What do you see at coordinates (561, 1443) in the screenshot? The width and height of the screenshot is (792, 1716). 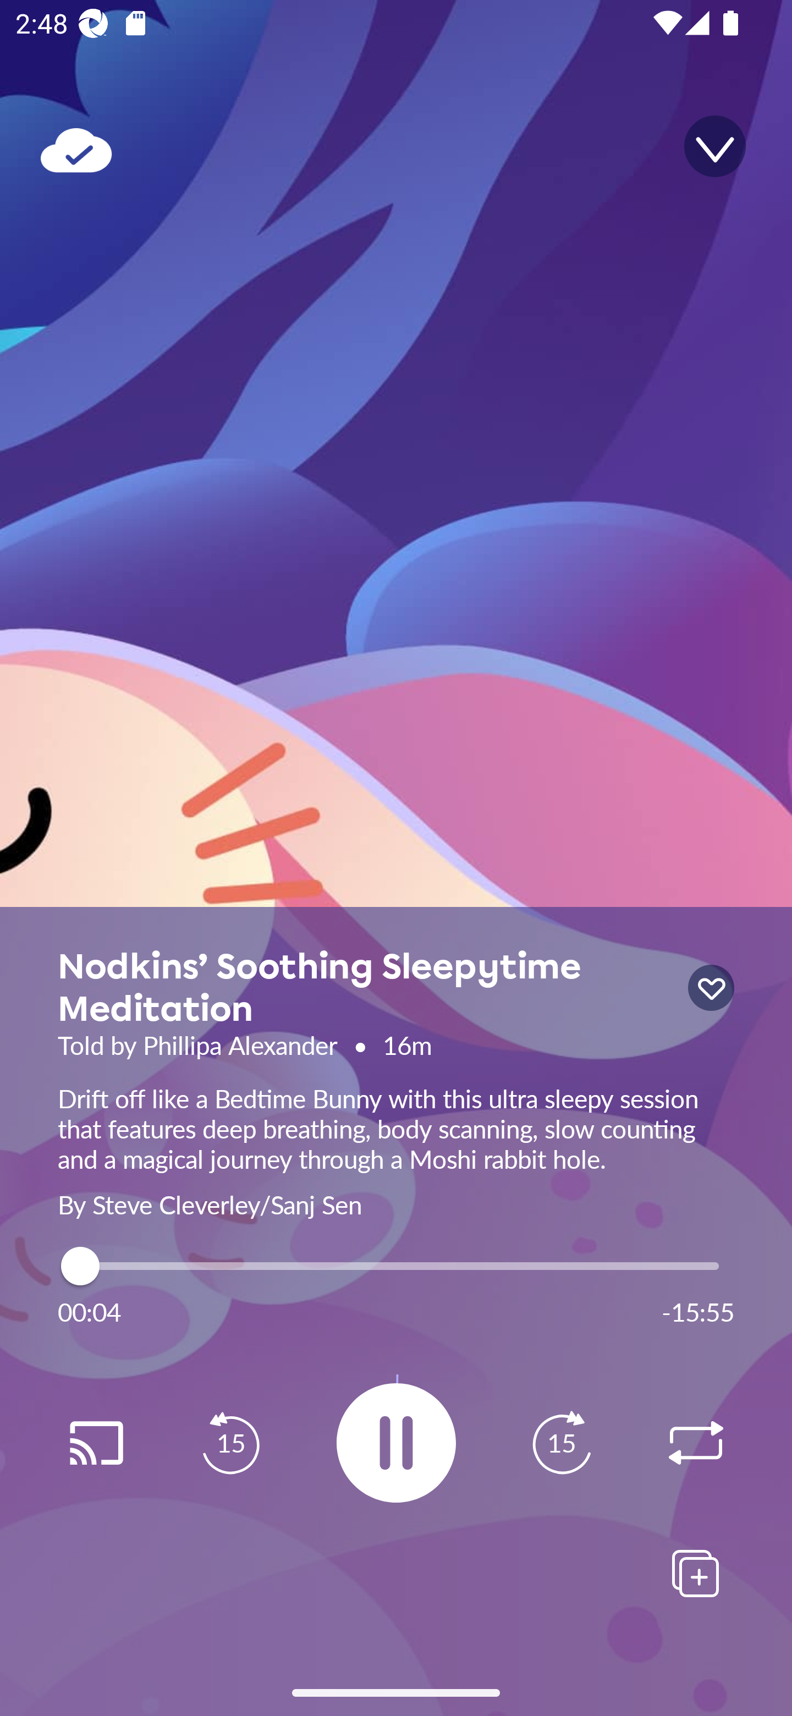 I see `Replay 15` at bounding box center [561, 1443].